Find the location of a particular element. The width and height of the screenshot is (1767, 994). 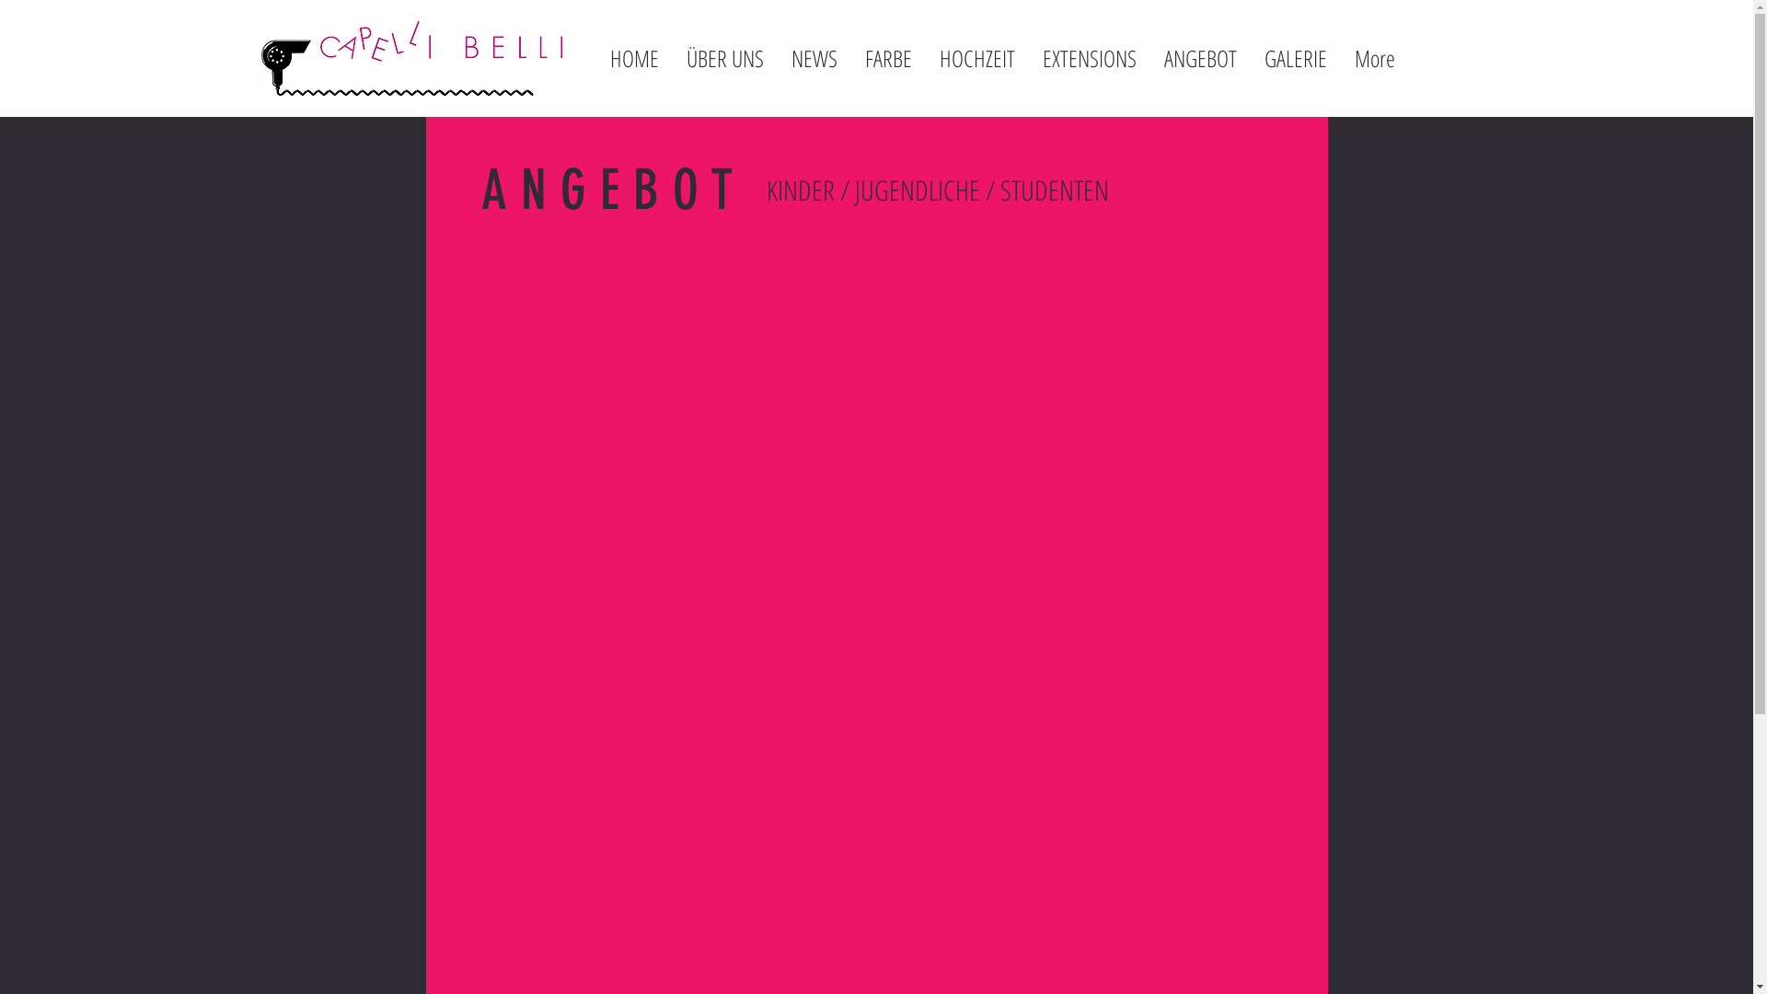

HOME is located at coordinates (635, 58).